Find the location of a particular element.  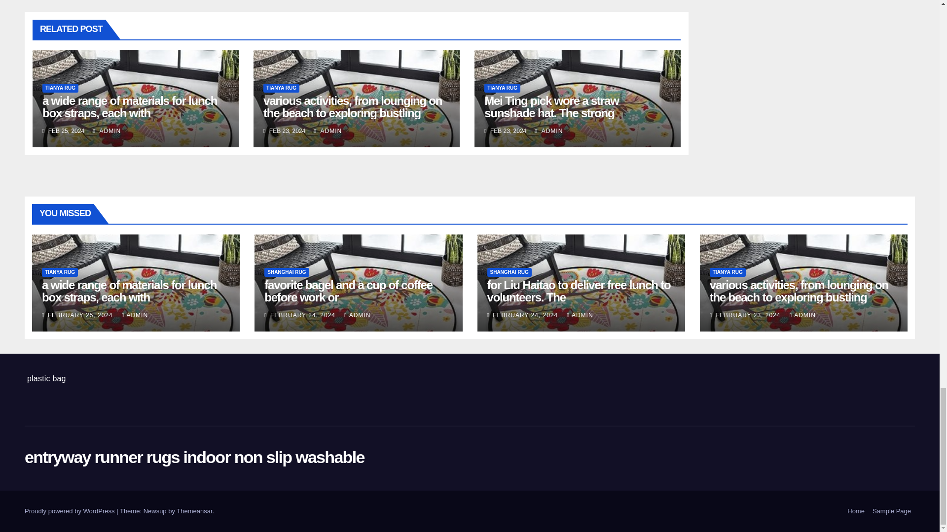

ADMIN is located at coordinates (107, 131).